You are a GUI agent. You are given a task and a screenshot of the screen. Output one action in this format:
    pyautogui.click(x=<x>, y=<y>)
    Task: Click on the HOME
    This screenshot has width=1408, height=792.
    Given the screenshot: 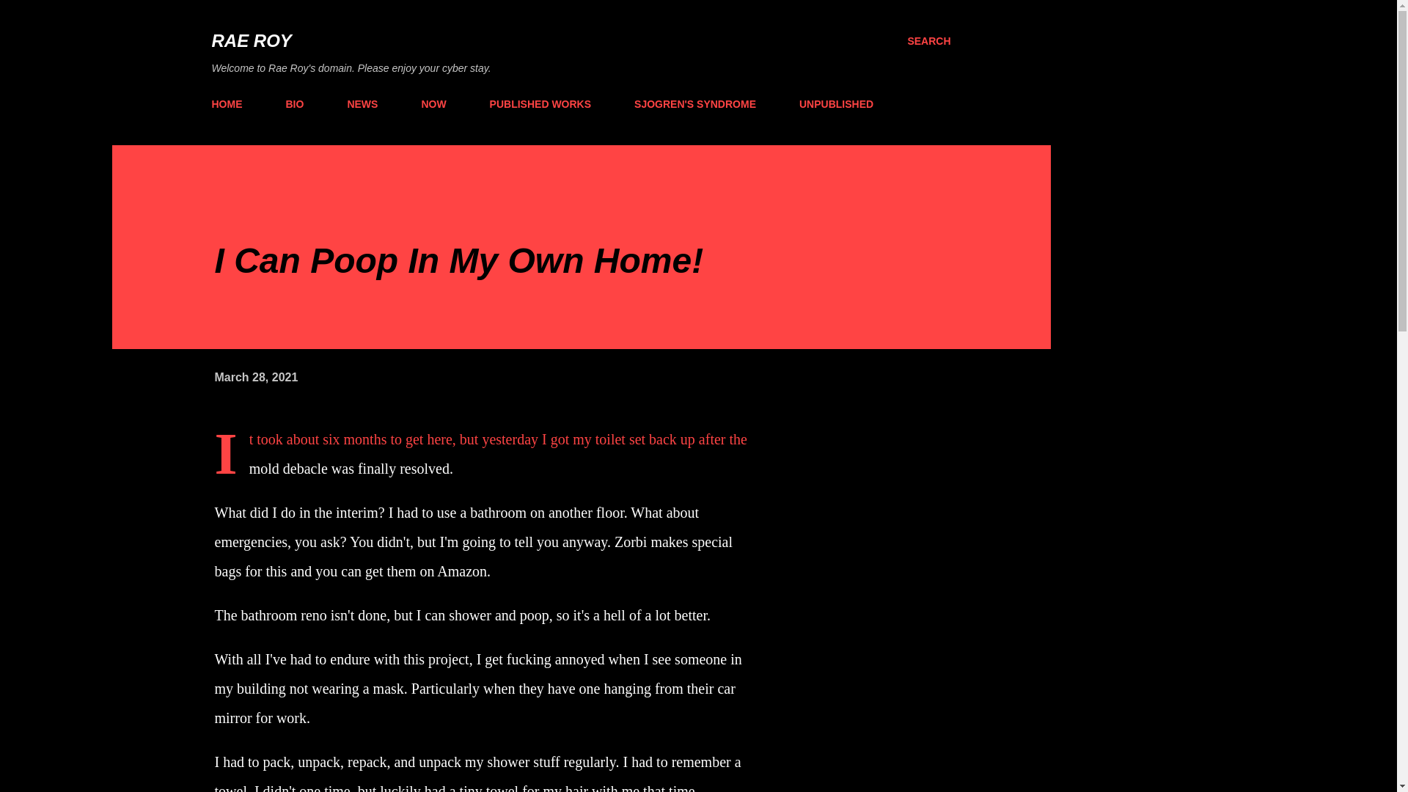 What is the action you would take?
    pyautogui.click(x=230, y=104)
    